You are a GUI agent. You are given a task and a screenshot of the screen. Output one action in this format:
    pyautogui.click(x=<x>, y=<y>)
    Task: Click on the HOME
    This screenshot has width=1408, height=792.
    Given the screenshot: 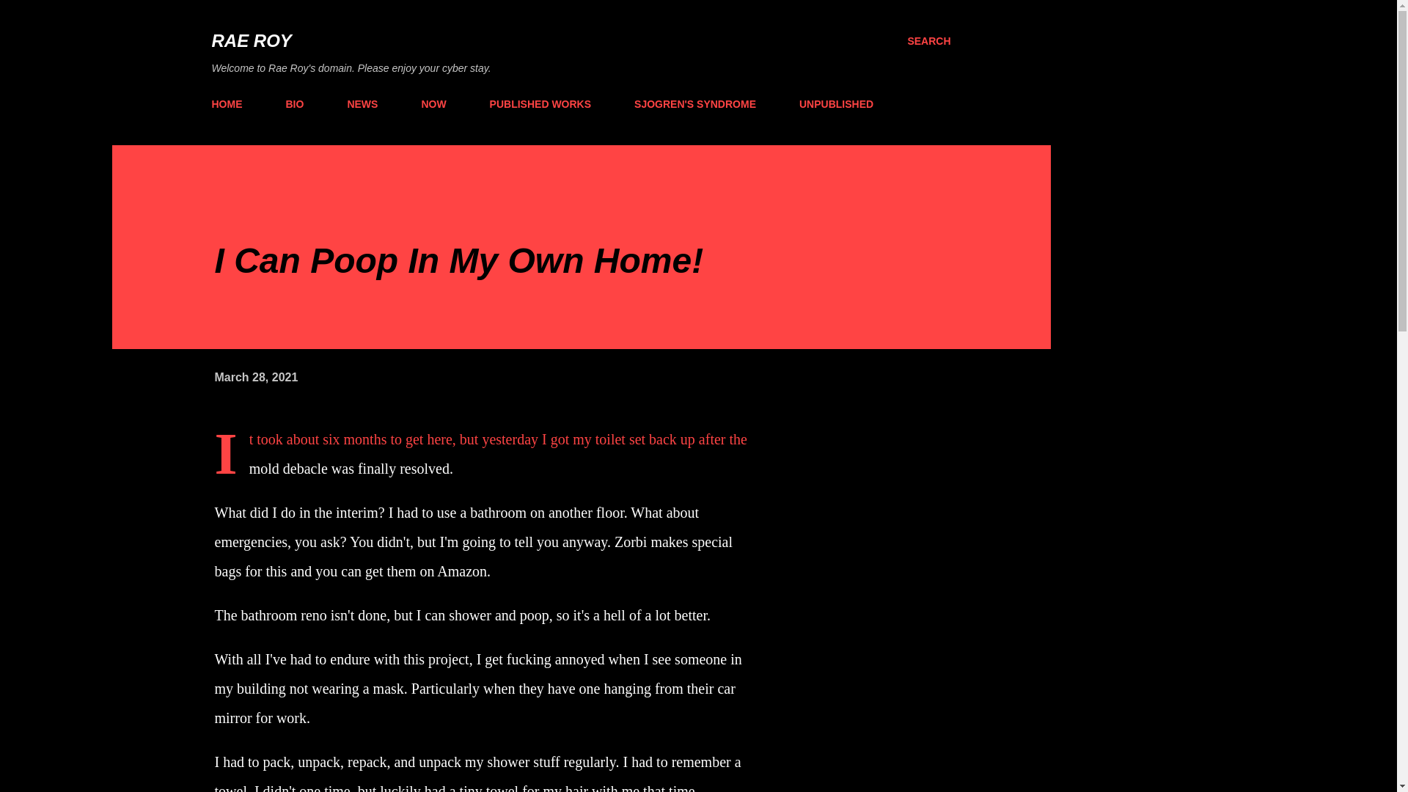 What is the action you would take?
    pyautogui.click(x=230, y=104)
    